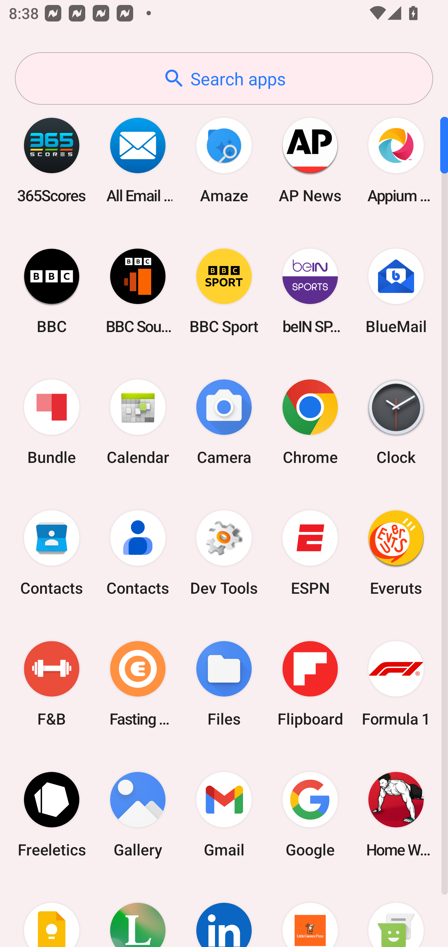  I want to click on BBC, so click(52, 291).